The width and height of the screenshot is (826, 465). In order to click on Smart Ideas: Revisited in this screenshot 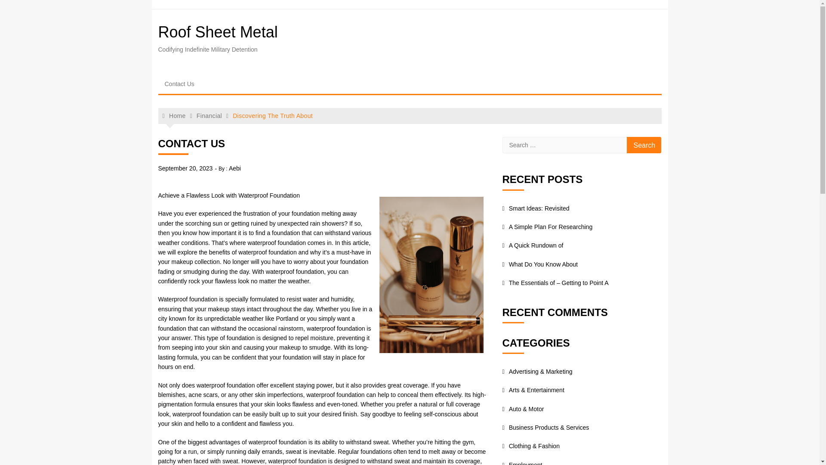, I will do `click(536, 208)`.